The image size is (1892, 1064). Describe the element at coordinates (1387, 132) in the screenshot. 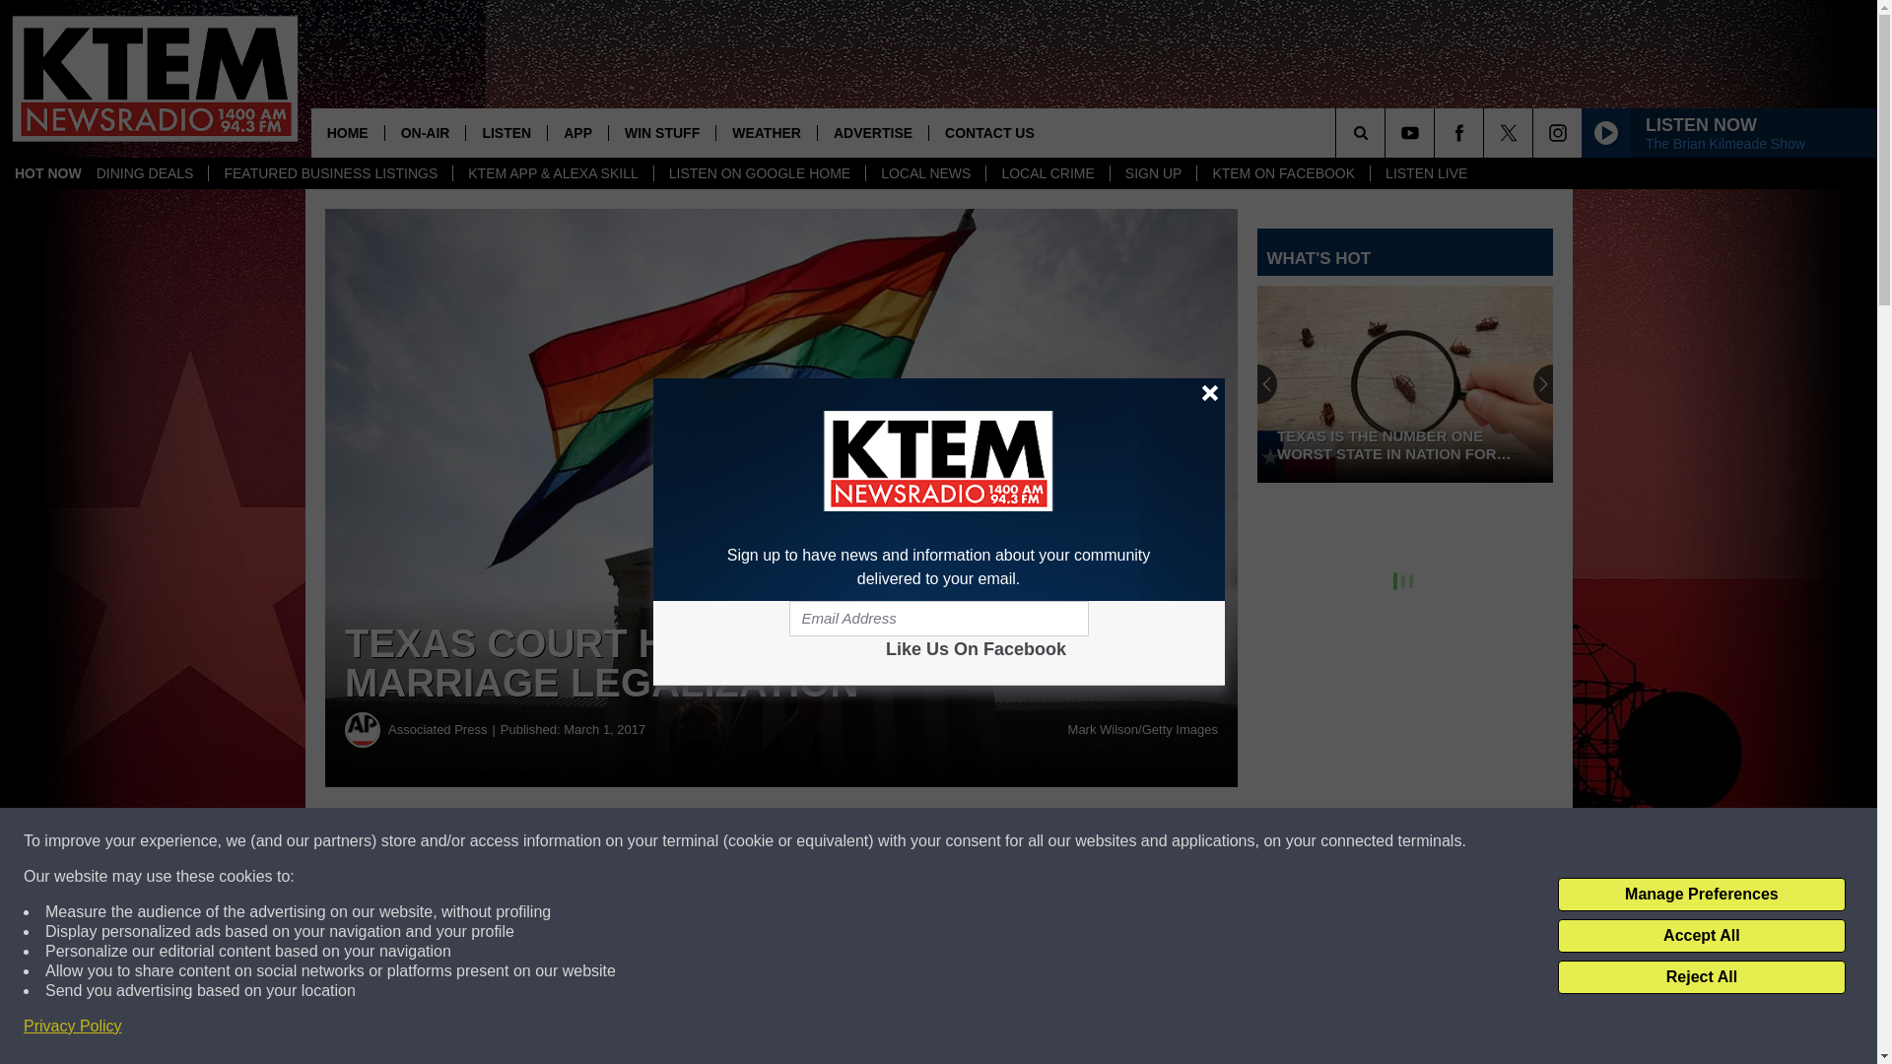

I see `SEARCH` at that location.